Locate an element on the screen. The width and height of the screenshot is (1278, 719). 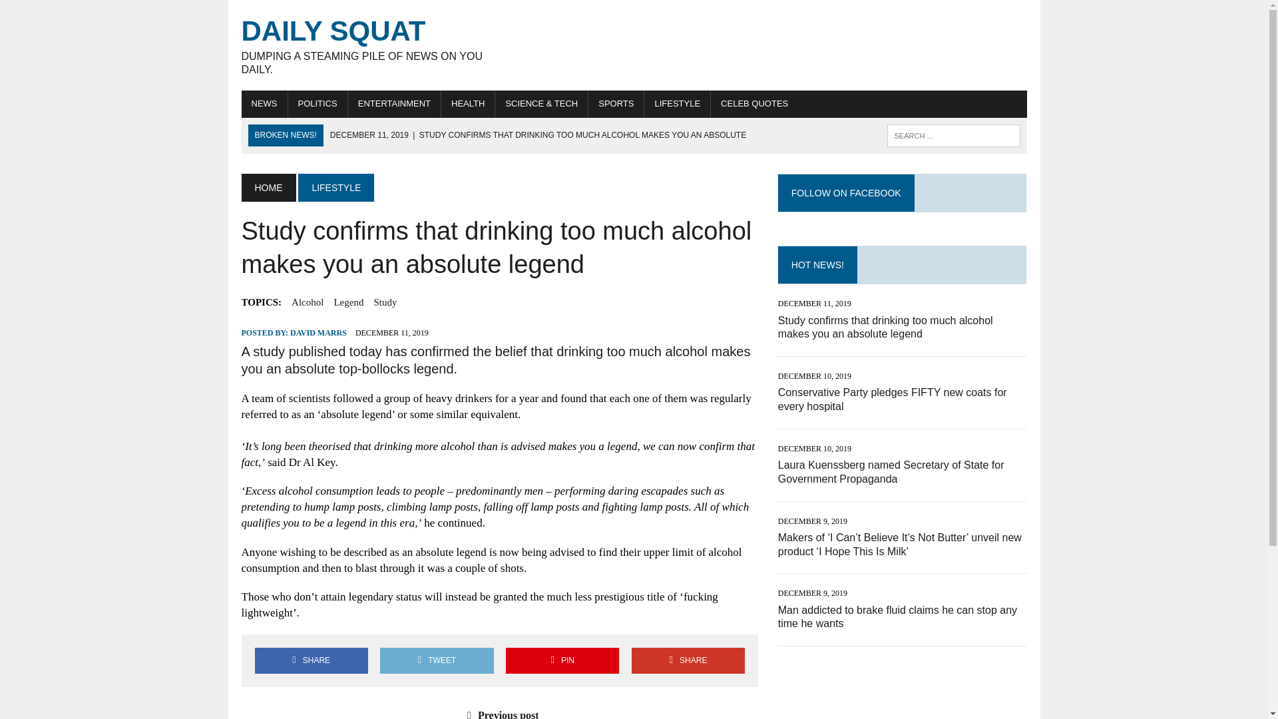
PIN is located at coordinates (562, 660).